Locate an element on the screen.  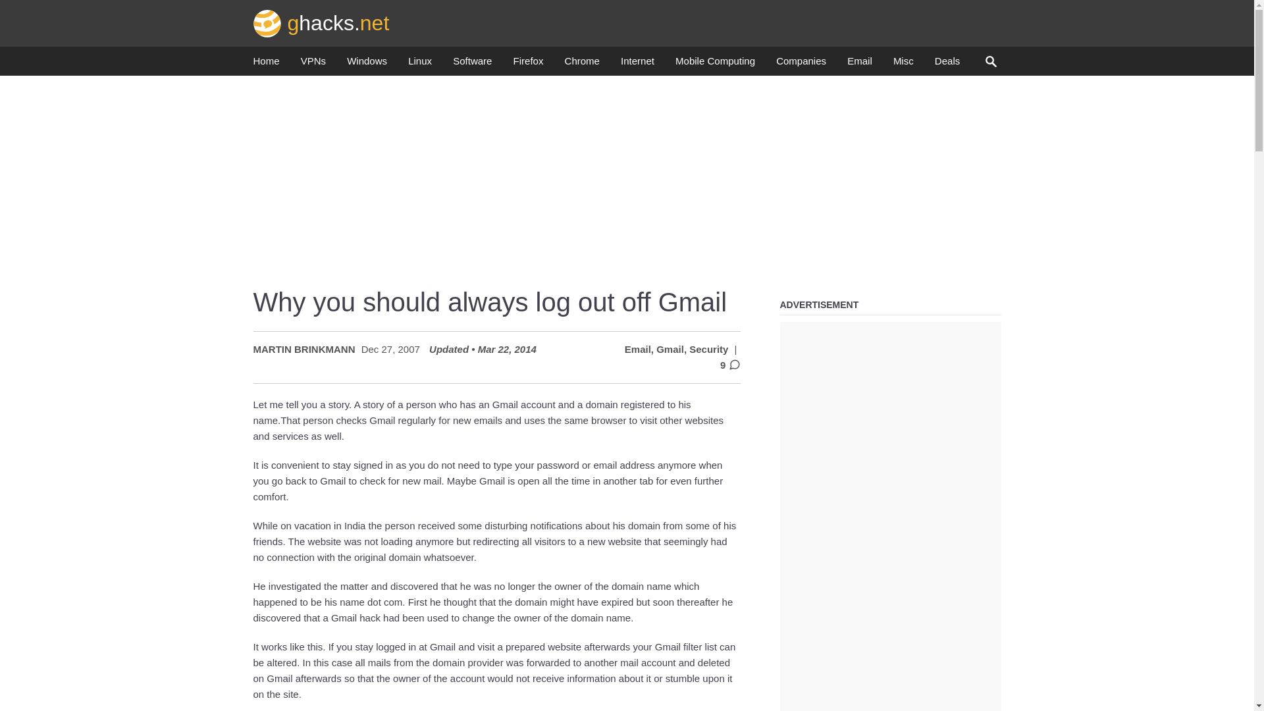
VPNs is located at coordinates (313, 65).